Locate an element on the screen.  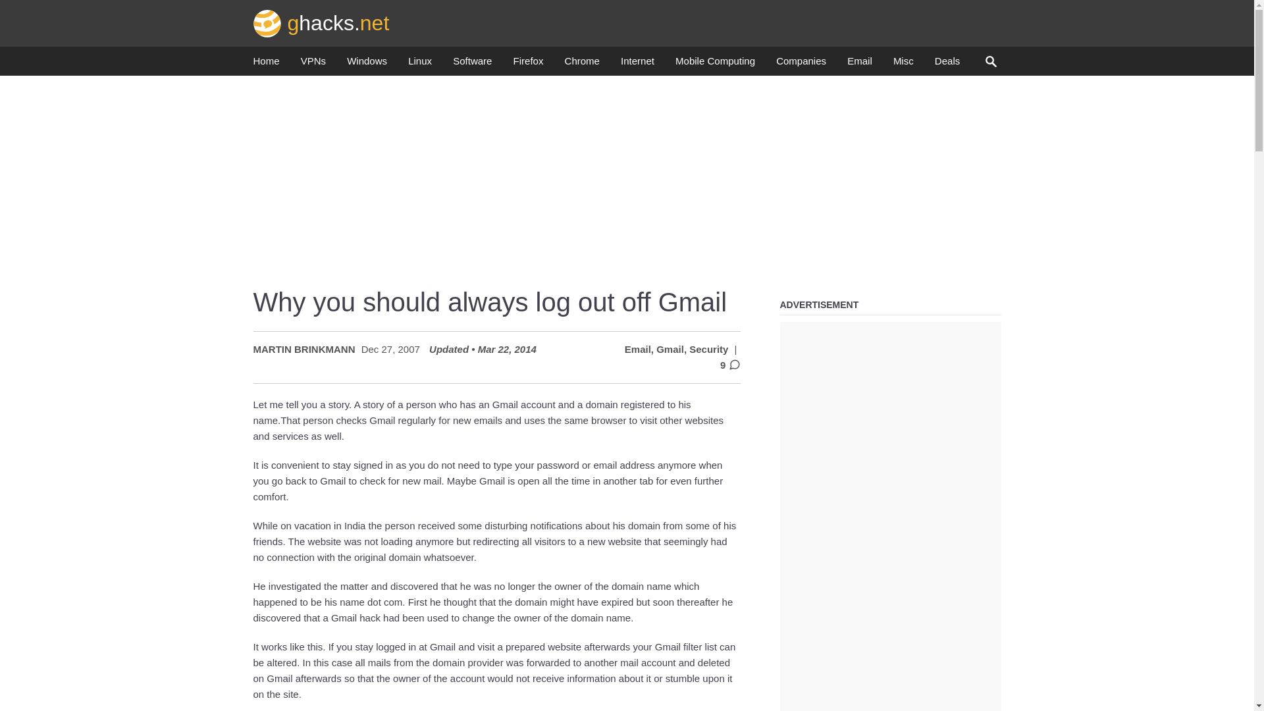
VPNs is located at coordinates (313, 65).